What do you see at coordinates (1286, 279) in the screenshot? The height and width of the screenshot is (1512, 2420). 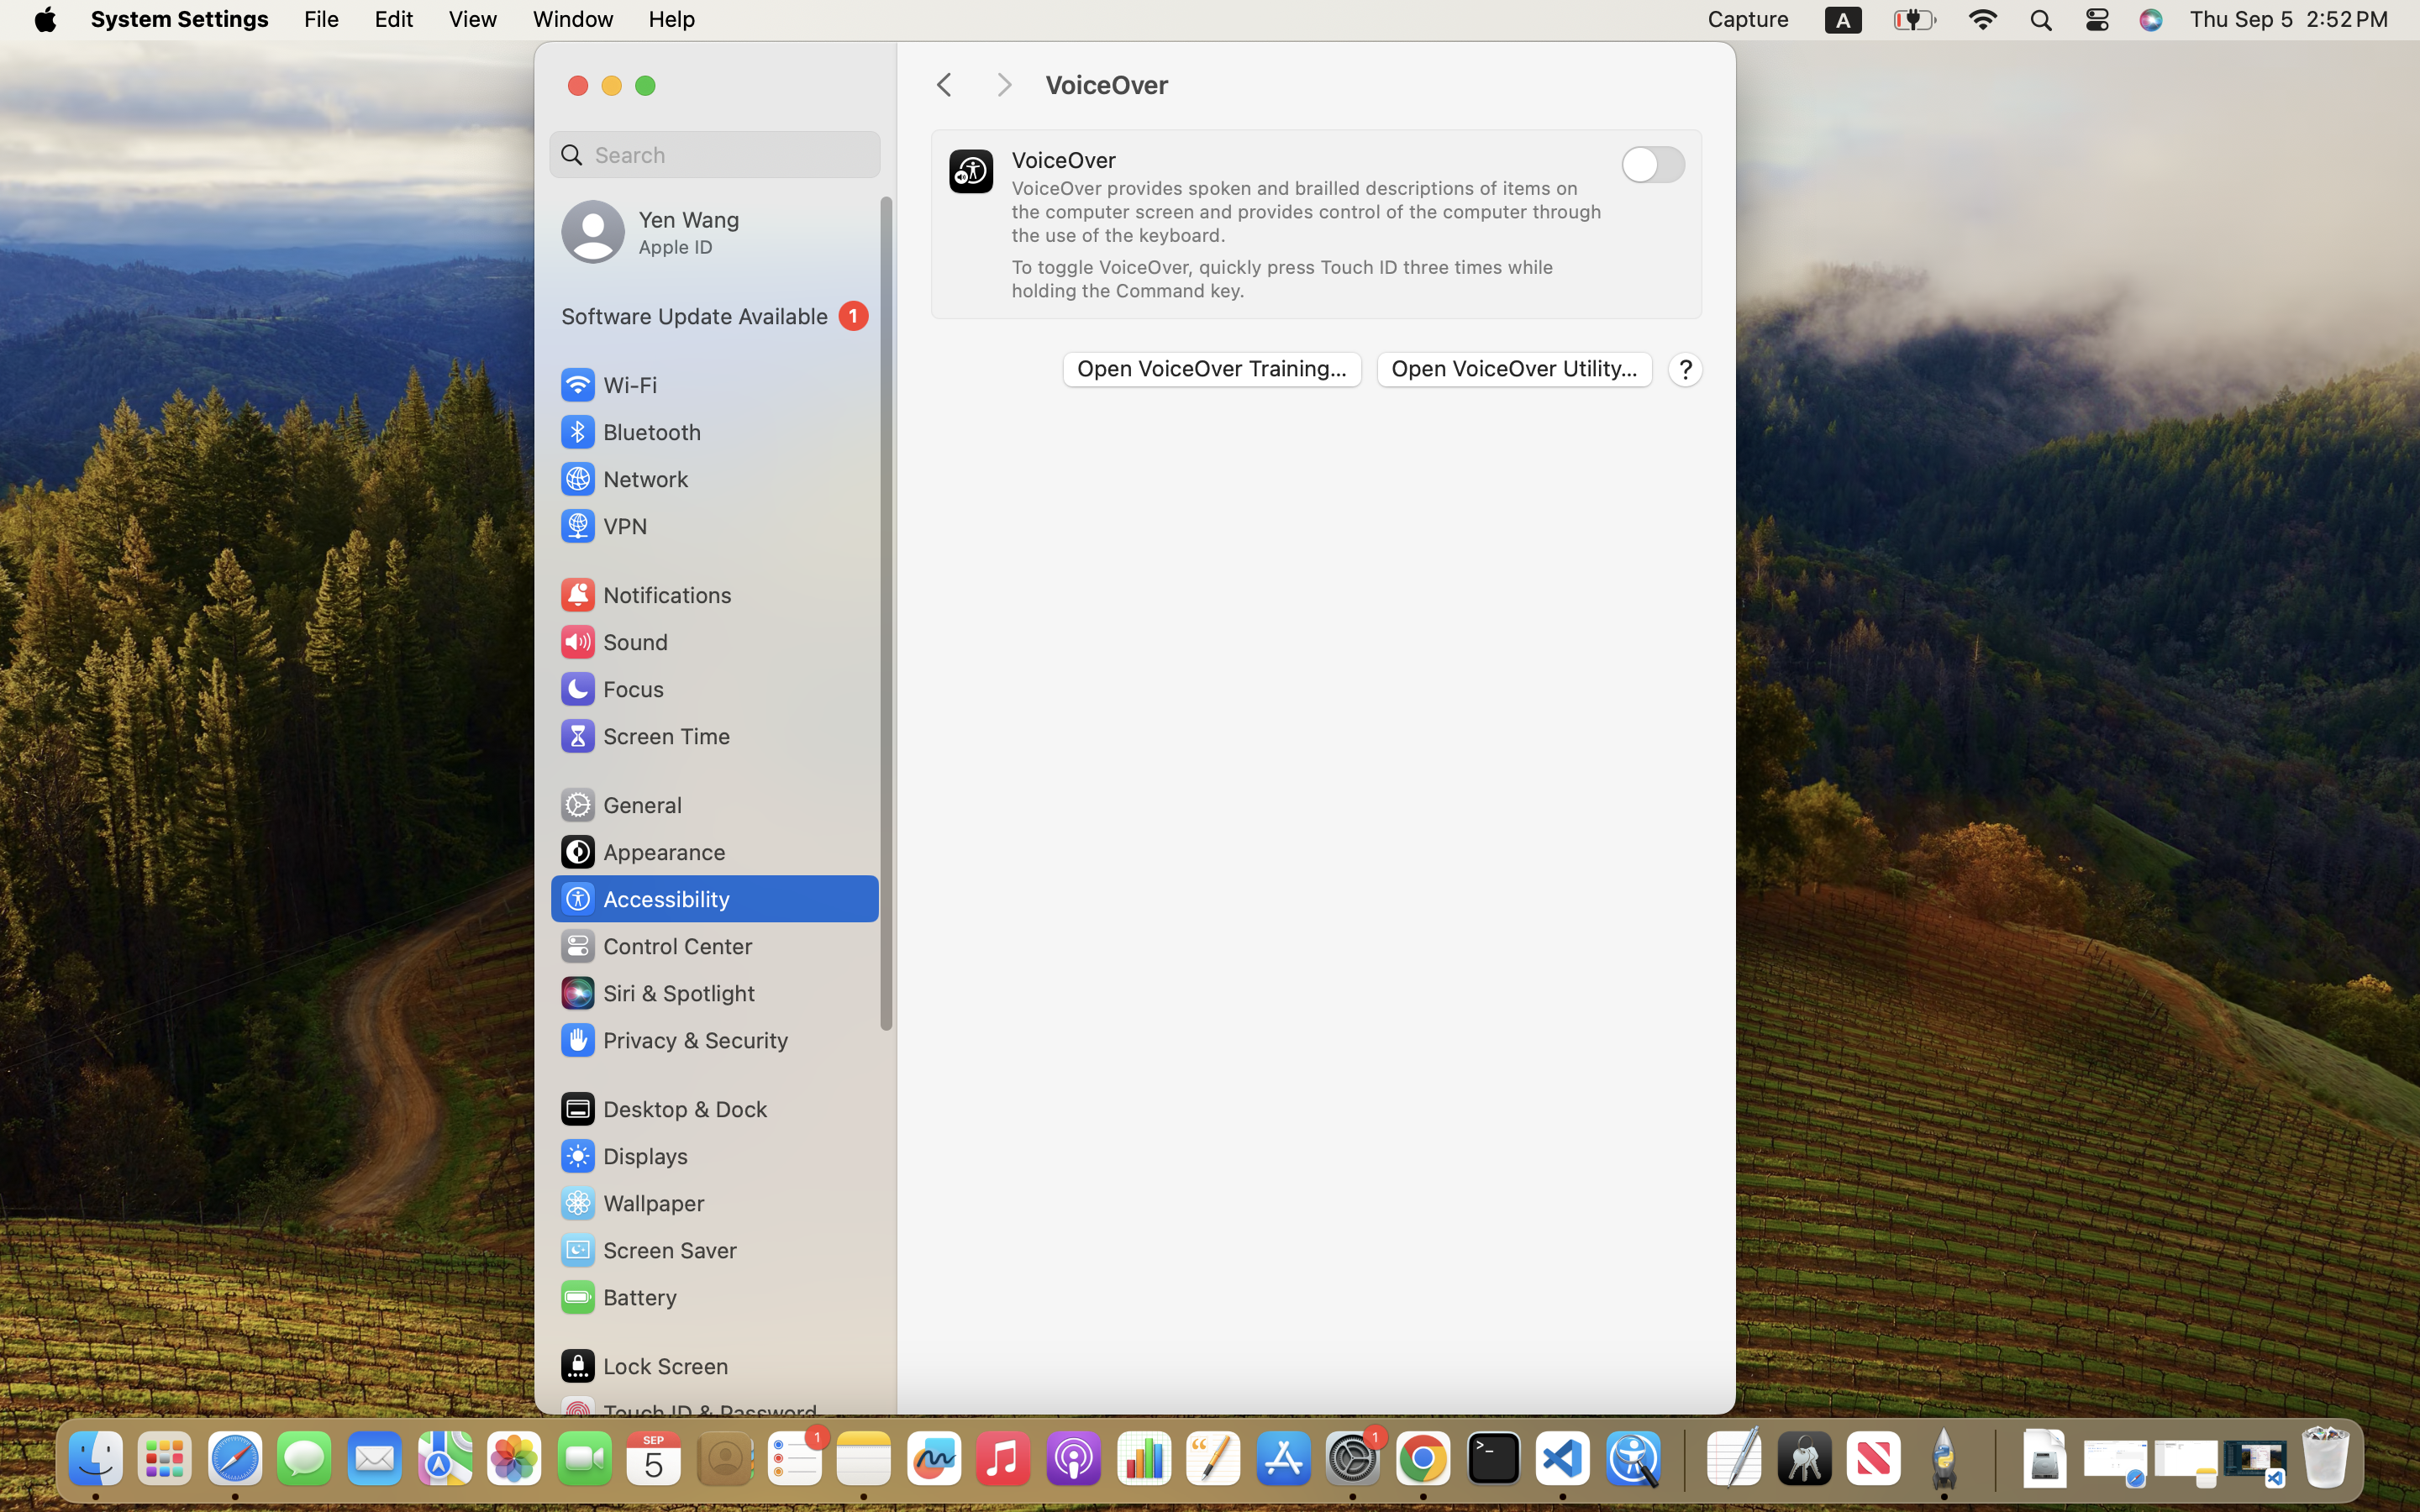 I see `To toggle VoiceOver, quickly press Touch ID three times while holding the Command key.` at bounding box center [1286, 279].